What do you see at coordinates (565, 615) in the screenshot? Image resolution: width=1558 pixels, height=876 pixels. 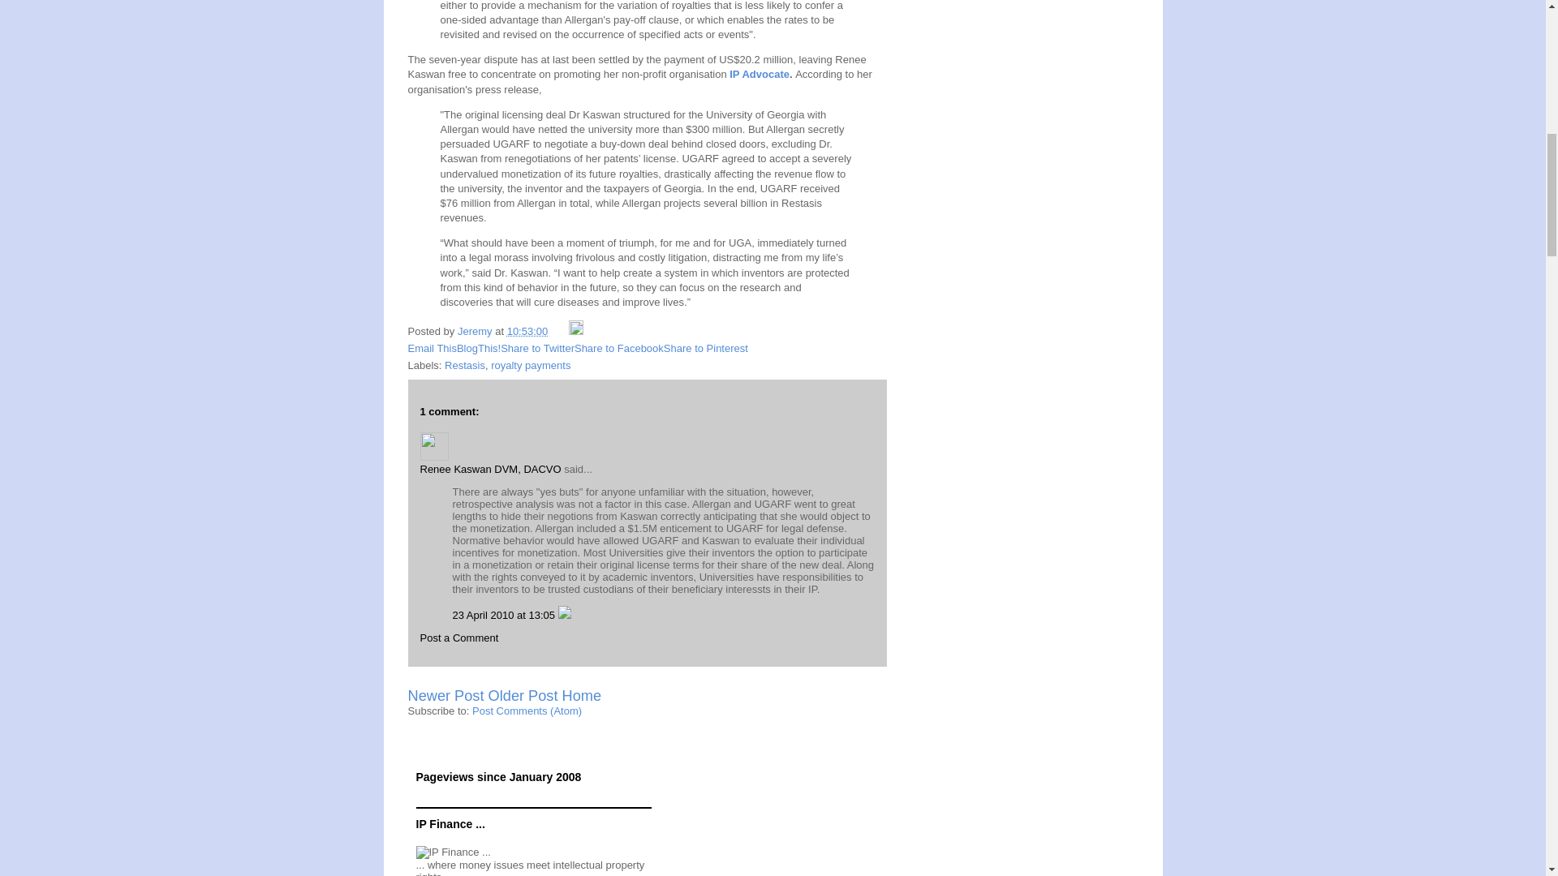 I see `Delete Comment` at bounding box center [565, 615].